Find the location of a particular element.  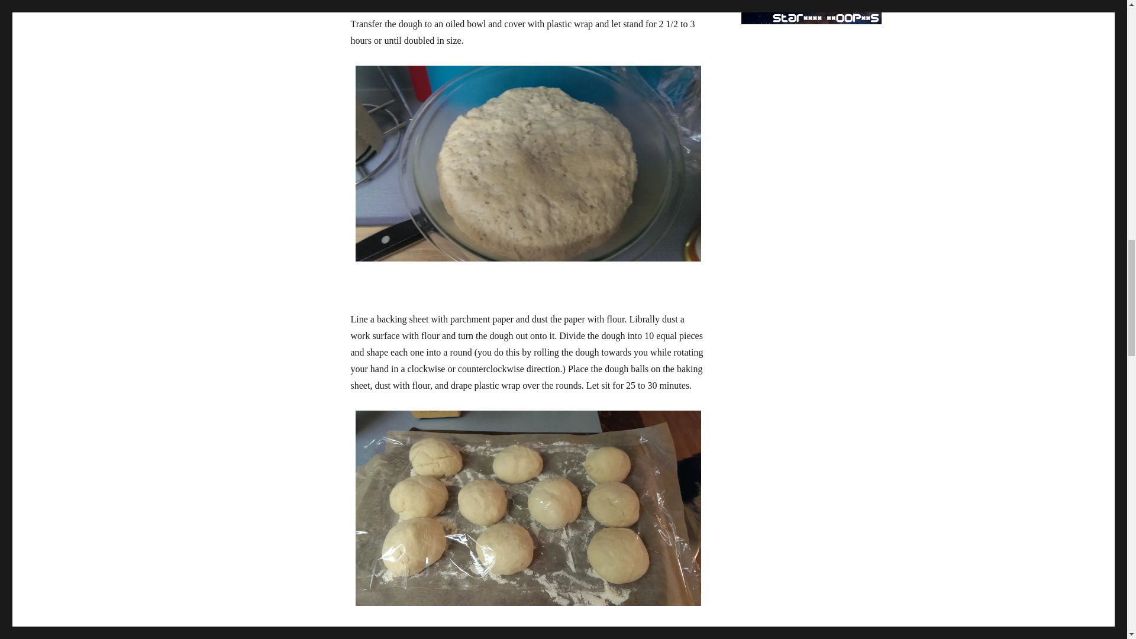

Star Oops is located at coordinates (811, 12).